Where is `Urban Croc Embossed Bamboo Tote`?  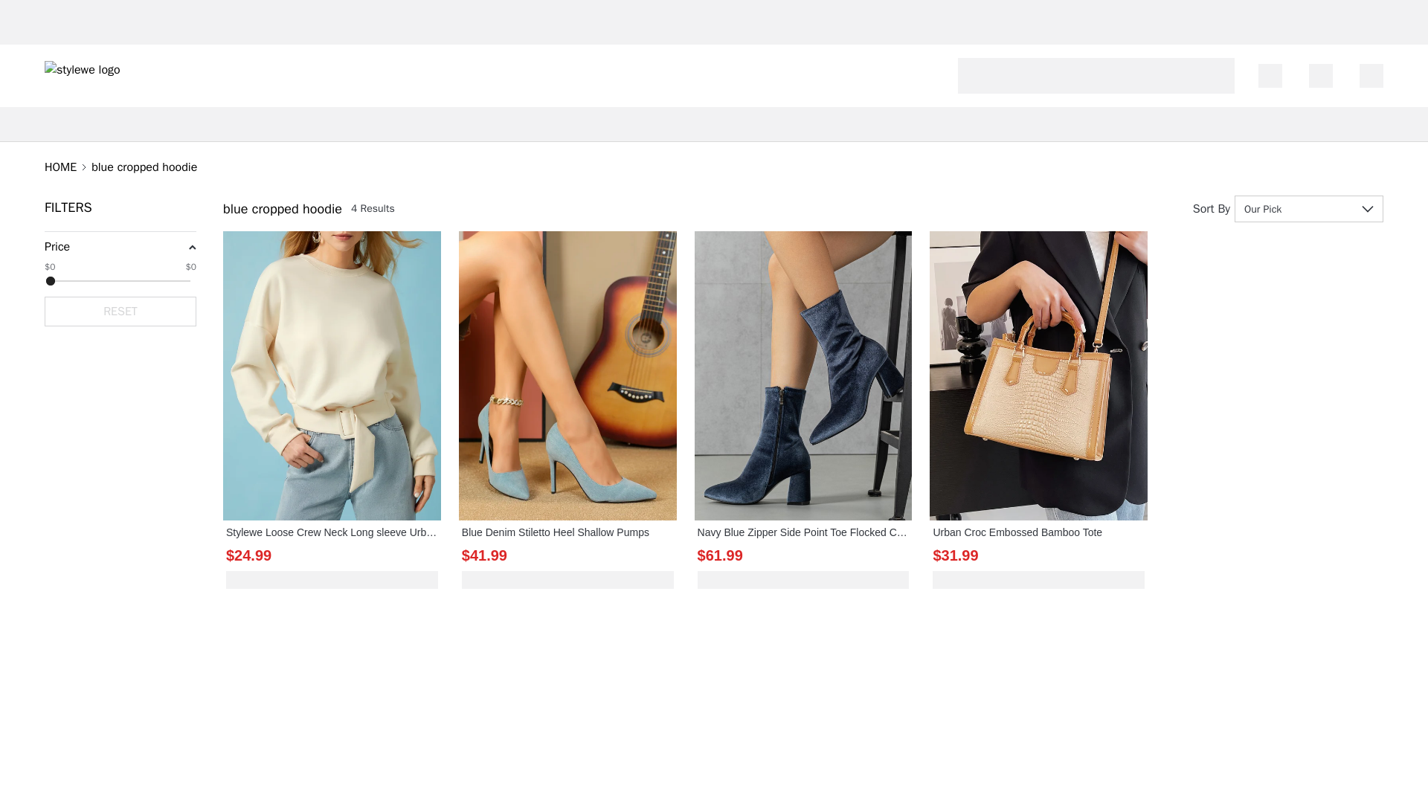
Urban Croc Embossed Bamboo Tote is located at coordinates (1038, 532).